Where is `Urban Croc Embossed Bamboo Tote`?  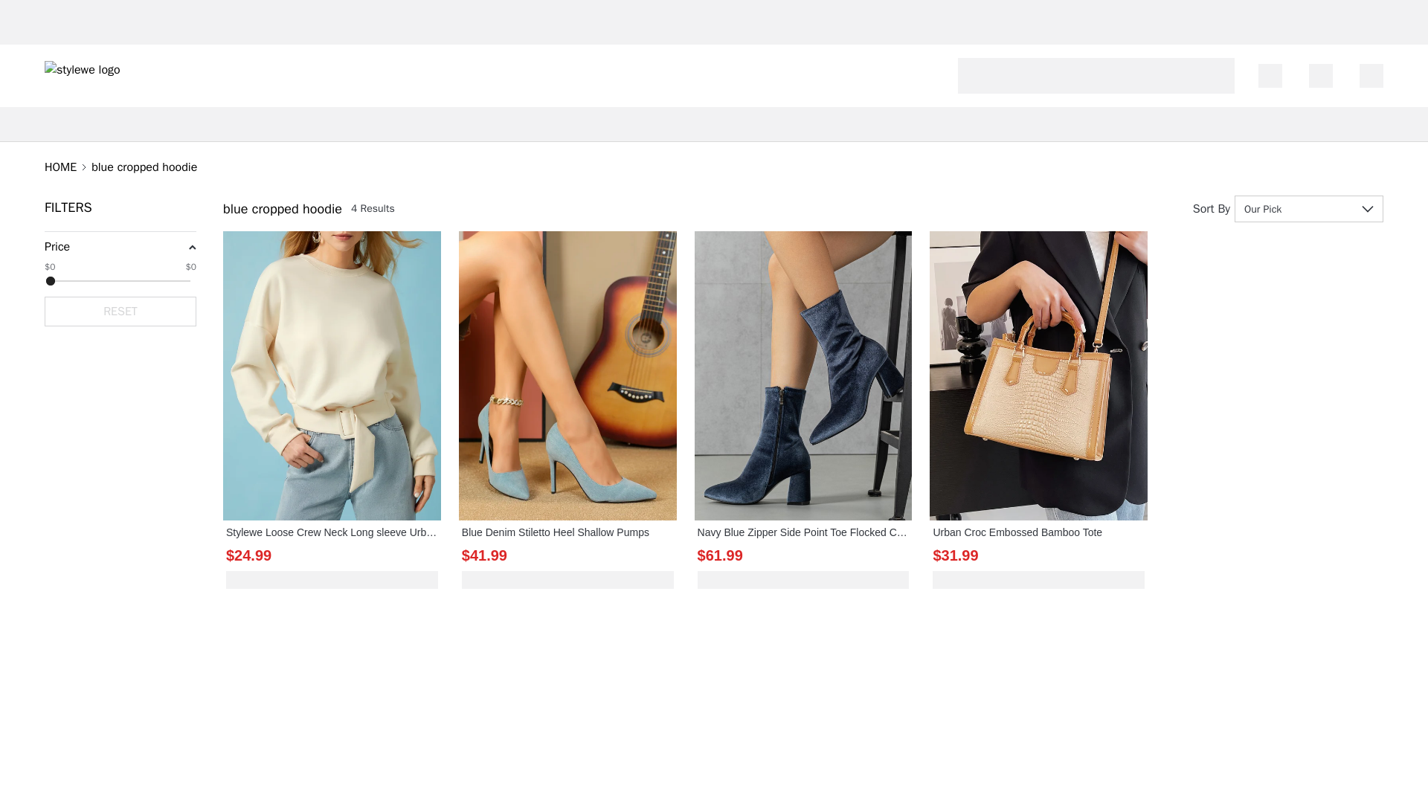
Urban Croc Embossed Bamboo Tote is located at coordinates (1038, 532).